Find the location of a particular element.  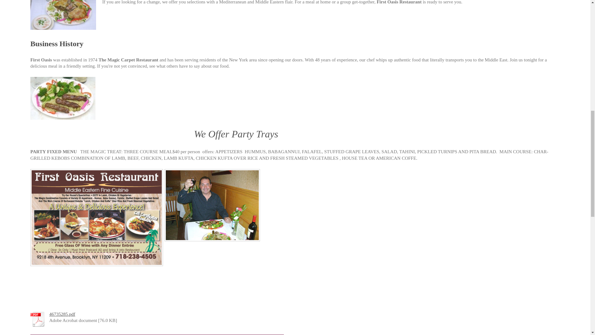

46735285.pdf is located at coordinates (62, 314).